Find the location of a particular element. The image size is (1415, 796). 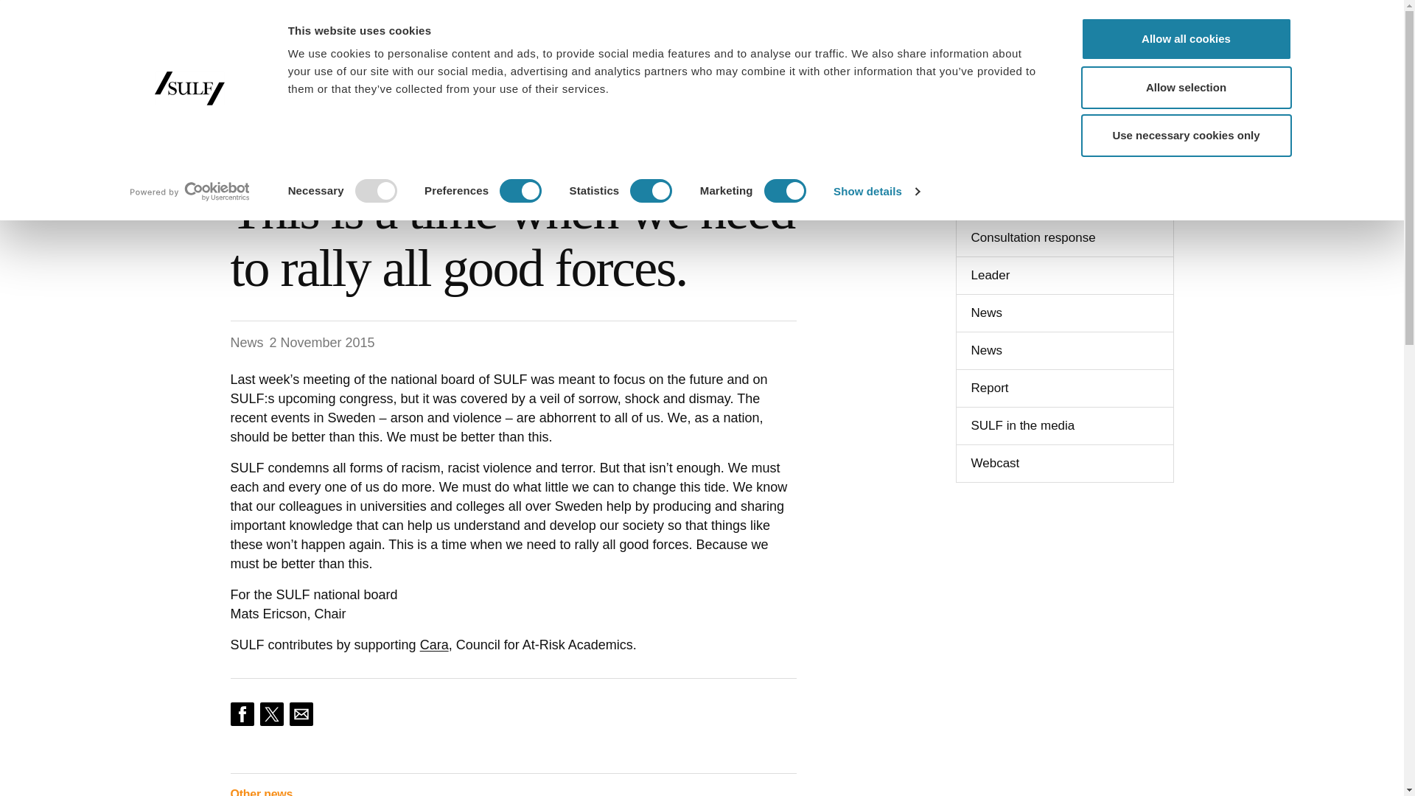

Show details is located at coordinates (876, 192).